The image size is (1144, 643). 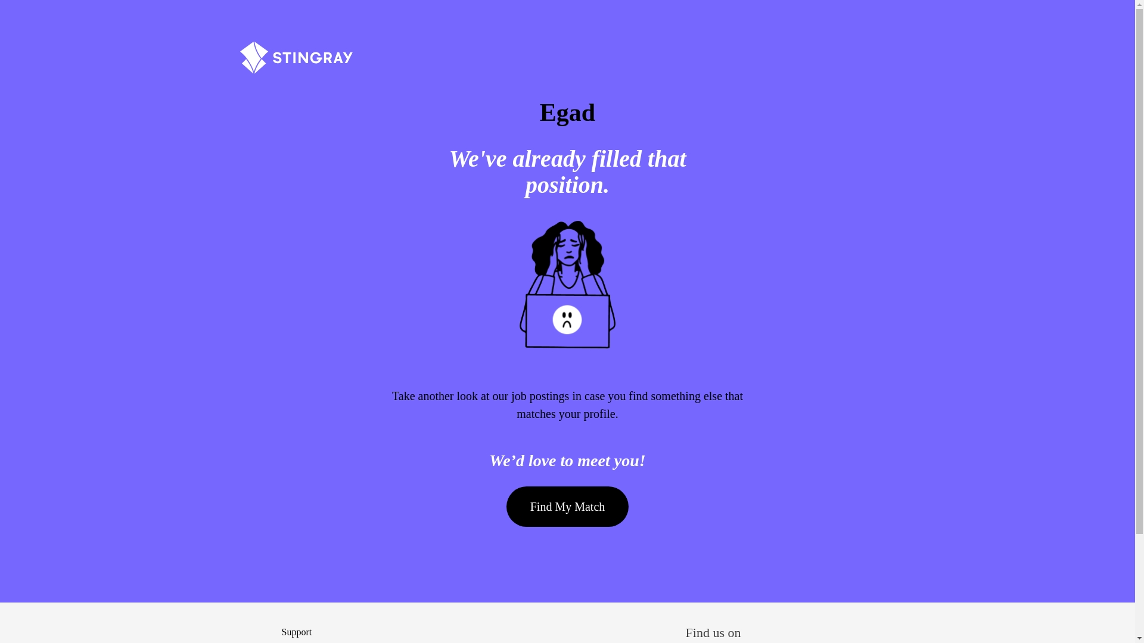 I want to click on icon-facebook, so click(x=779, y=630).